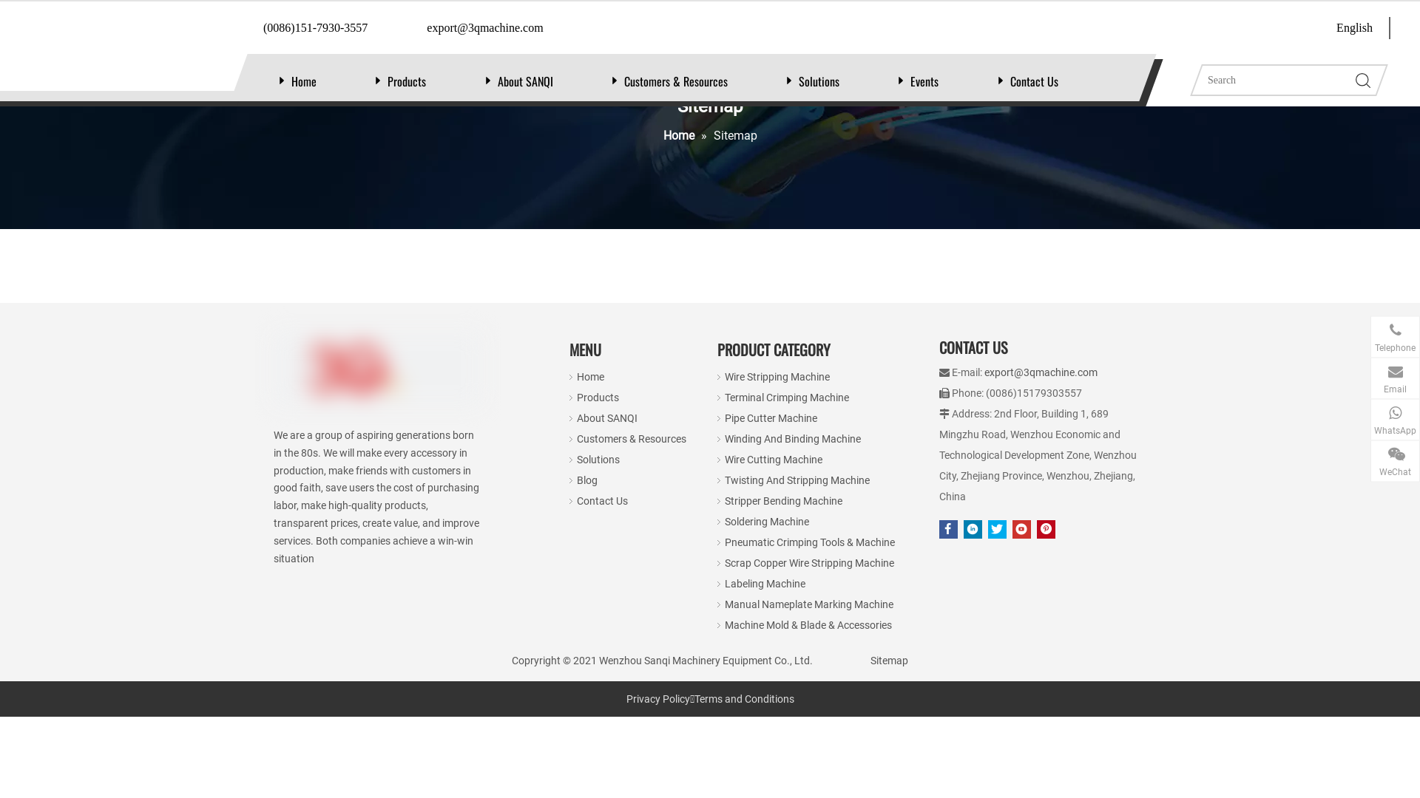 The image size is (1420, 798). What do you see at coordinates (948, 529) in the screenshot?
I see `Facebook` at bounding box center [948, 529].